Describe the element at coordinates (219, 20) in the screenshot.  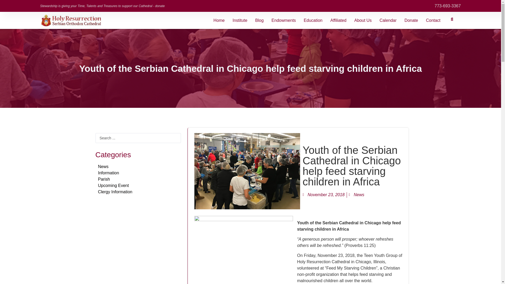
I see `Home` at that location.